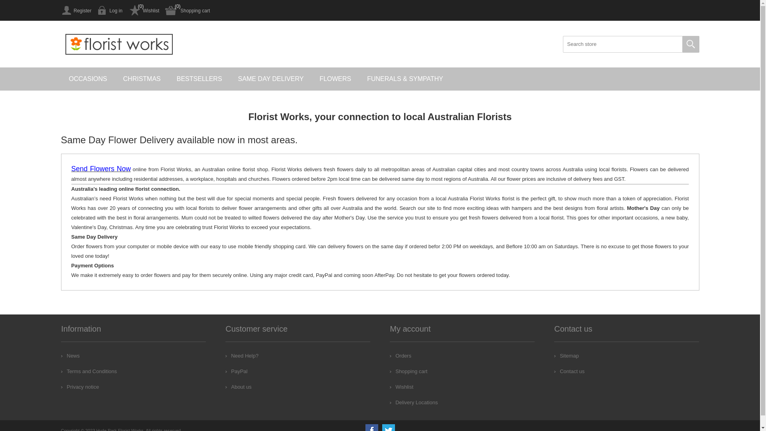  What do you see at coordinates (271, 79) in the screenshot?
I see `SAME DAY DELIVERY` at bounding box center [271, 79].